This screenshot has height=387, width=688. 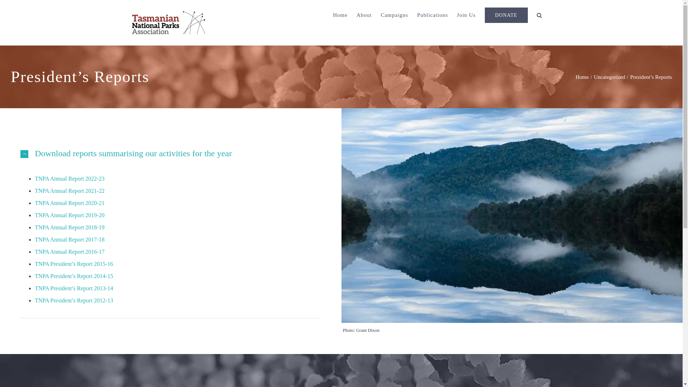 I want to click on Home, so click(x=340, y=15).